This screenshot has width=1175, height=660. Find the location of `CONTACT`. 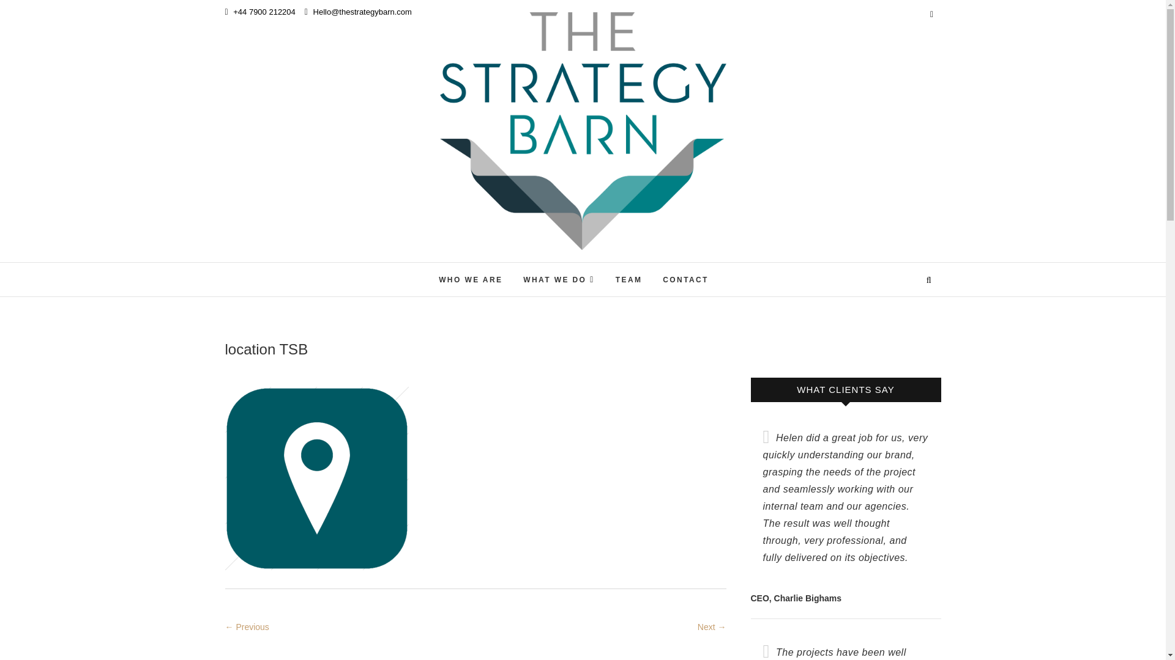

CONTACT is located at coordinates (685, 280).